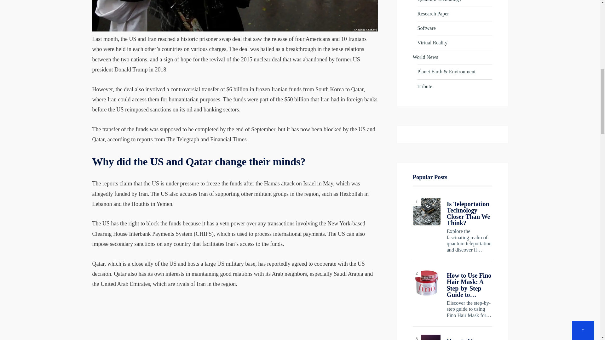 This screenshot has height=340, width=605. Describe the element at coordinates (426, 212) in the screenshot. I see `Is Teleportation Technology Closer Than We Think?` at that location.